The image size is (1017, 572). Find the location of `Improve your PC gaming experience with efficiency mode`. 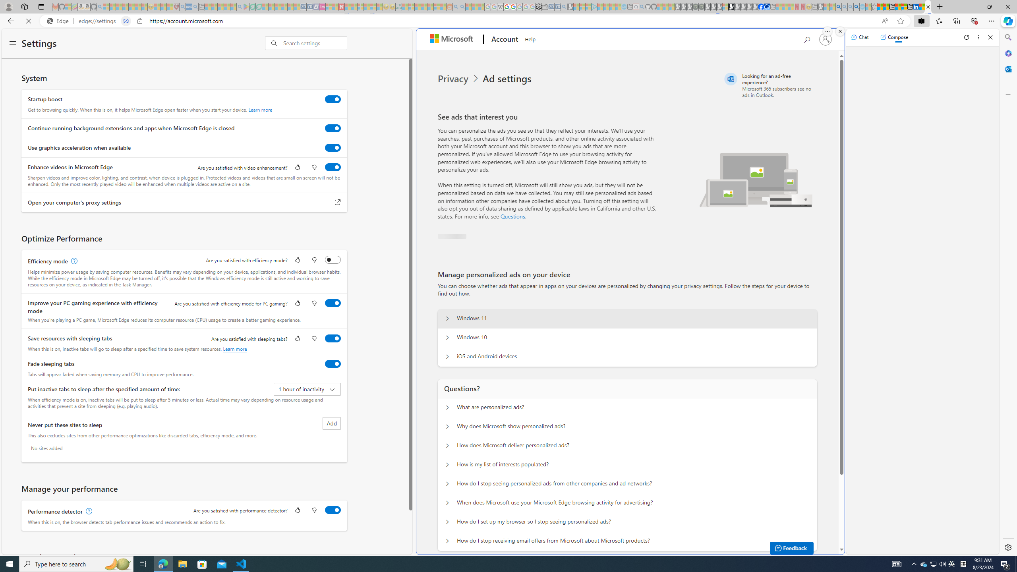

Improve your PC gaming experience with efficiency mode is located at coordinates (333, 303).